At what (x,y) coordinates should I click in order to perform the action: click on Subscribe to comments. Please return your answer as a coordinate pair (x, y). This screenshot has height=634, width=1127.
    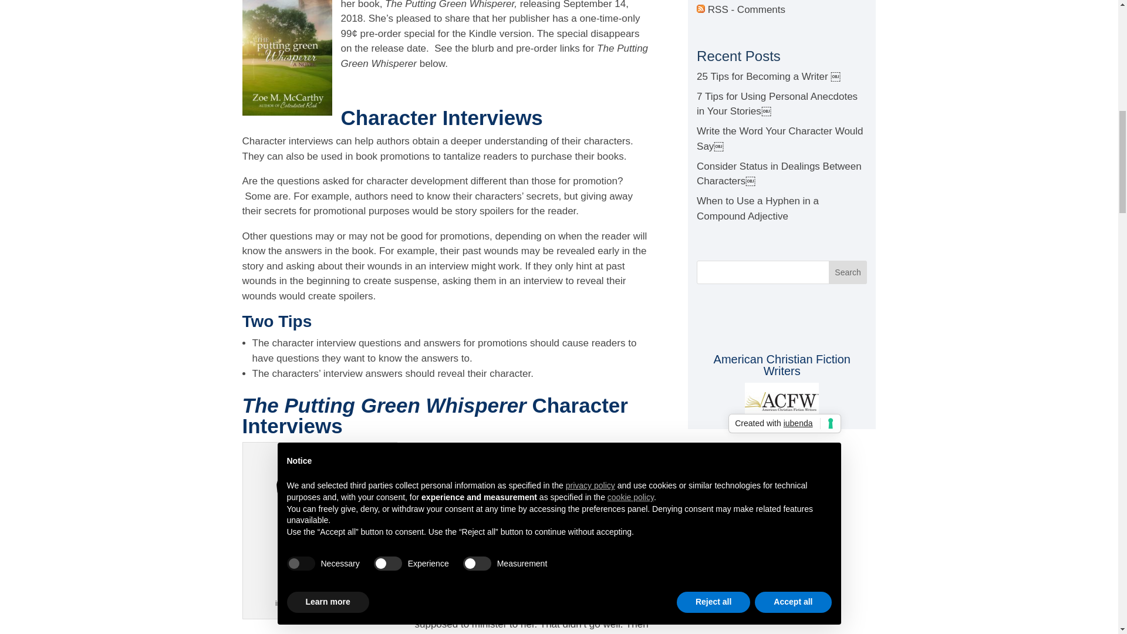
    Looking at the image, I should click on (741, 9).